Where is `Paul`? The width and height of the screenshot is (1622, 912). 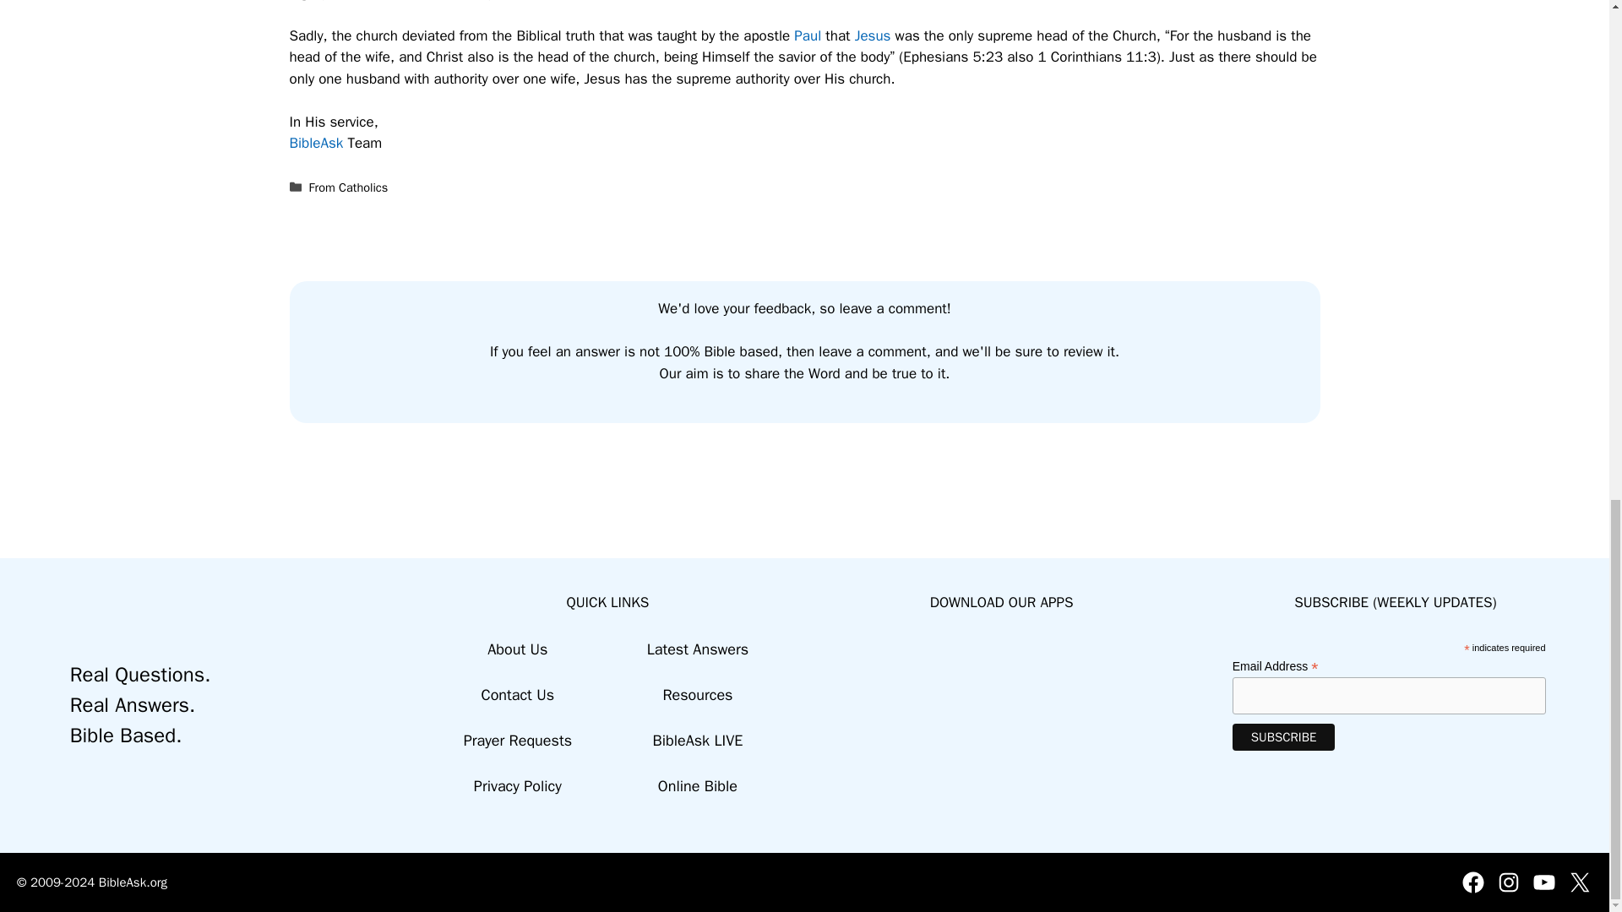 Paul is located at coordinates (808, 35).